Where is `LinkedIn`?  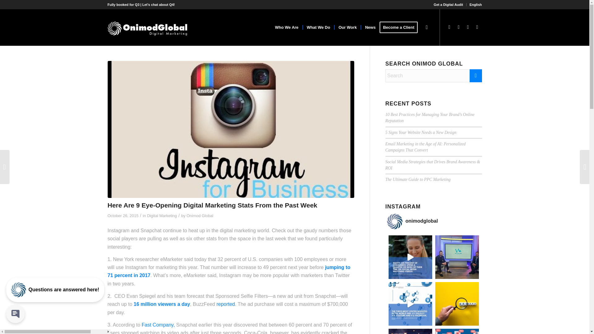 LinkedIn is located at coordinates (468, 27).